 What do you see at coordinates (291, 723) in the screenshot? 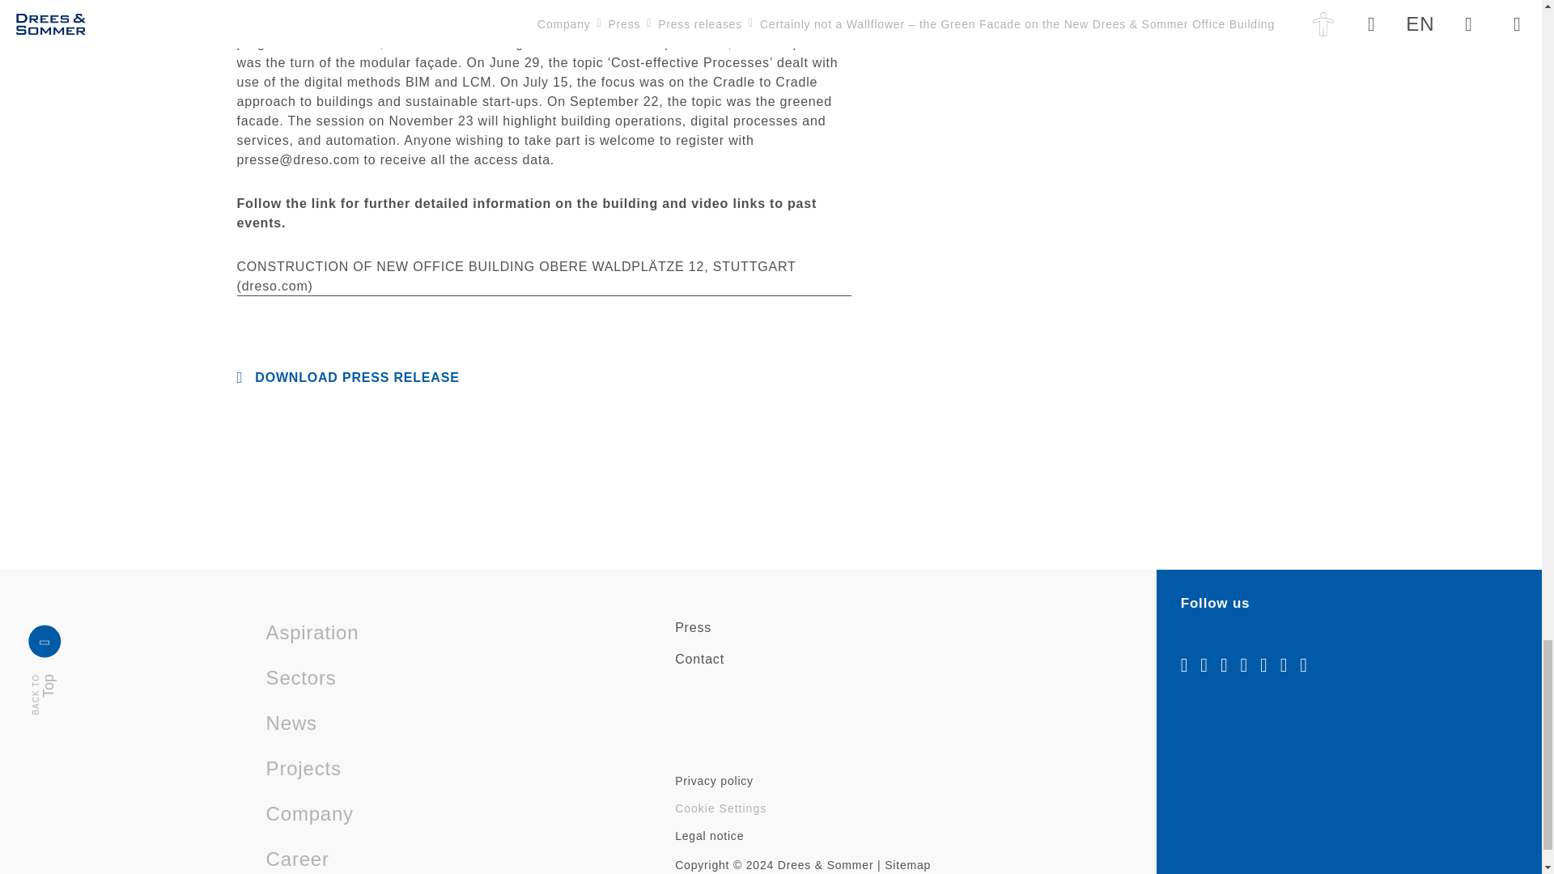
I see `Projects` at bounding box center [291, 723].